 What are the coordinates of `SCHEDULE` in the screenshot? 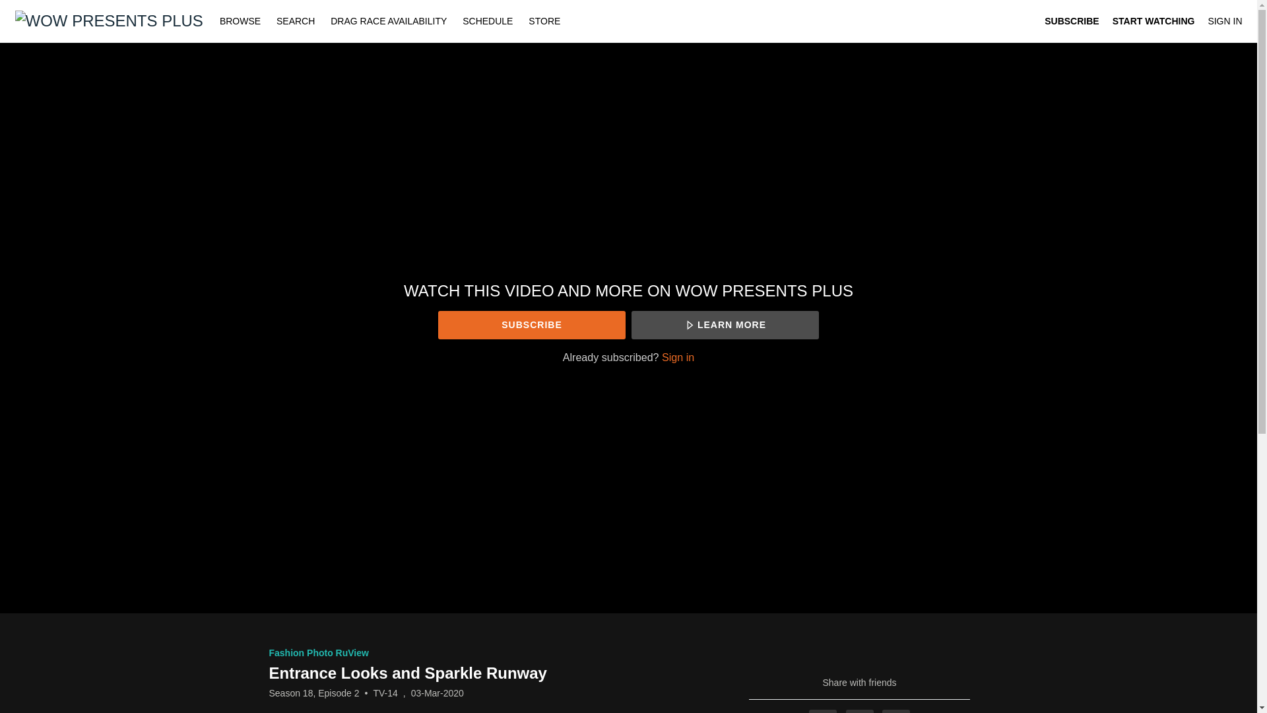 It's located at (488, 20).